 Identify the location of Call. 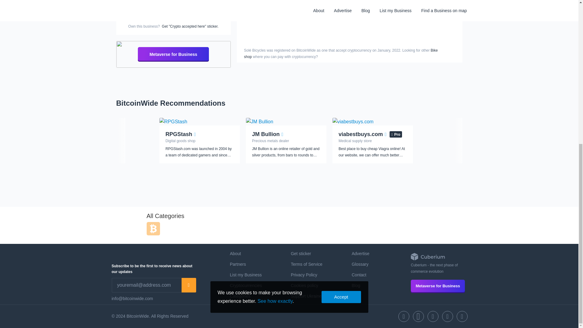
(173, 1).